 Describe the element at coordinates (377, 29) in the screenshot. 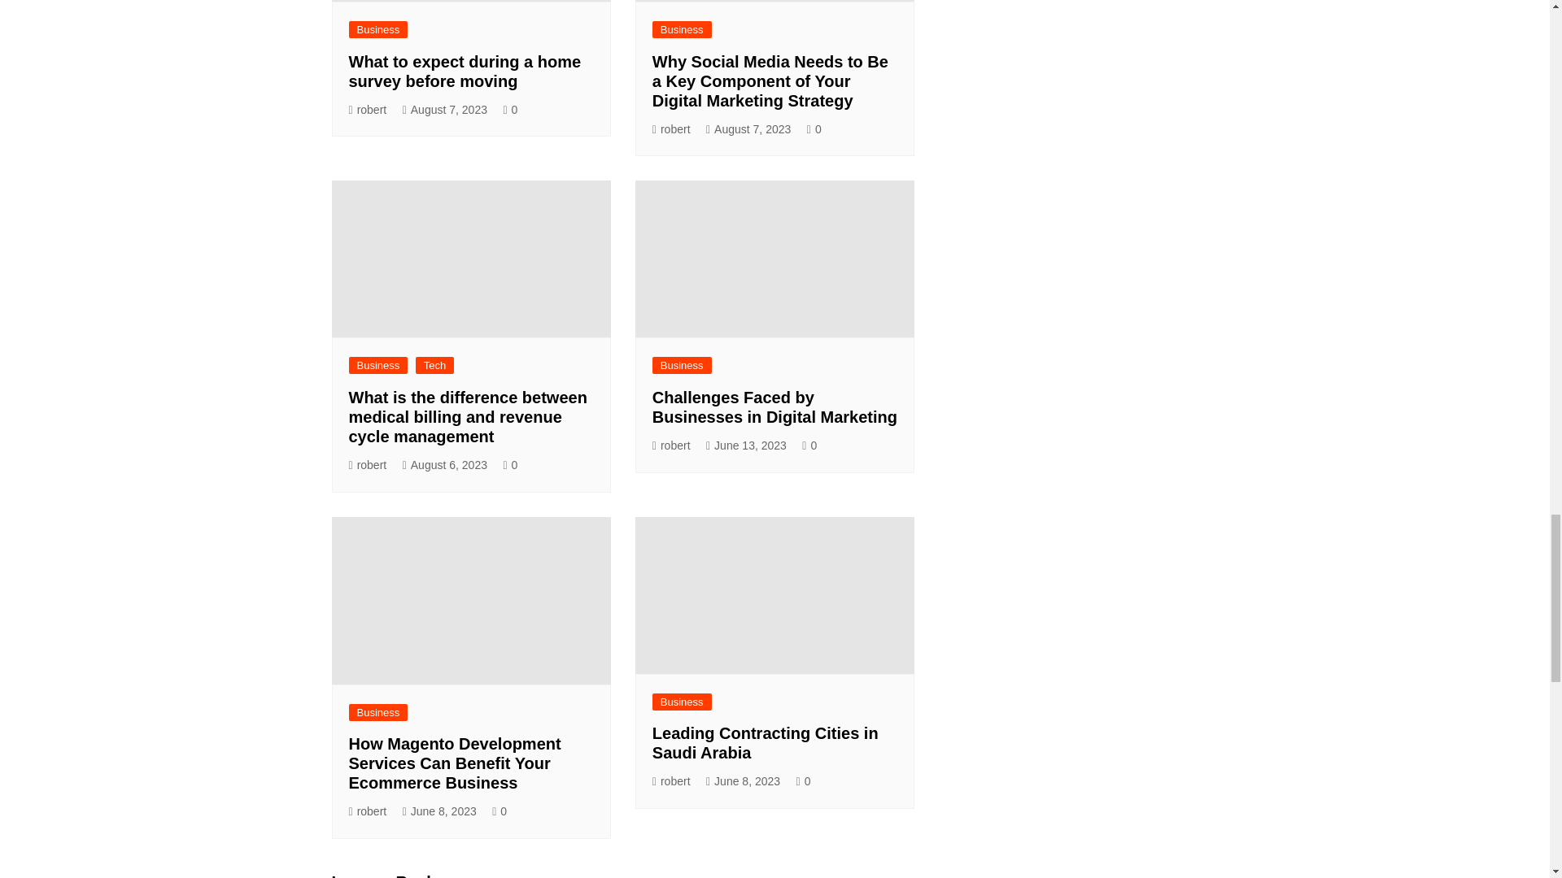

I see `Business` at that location.